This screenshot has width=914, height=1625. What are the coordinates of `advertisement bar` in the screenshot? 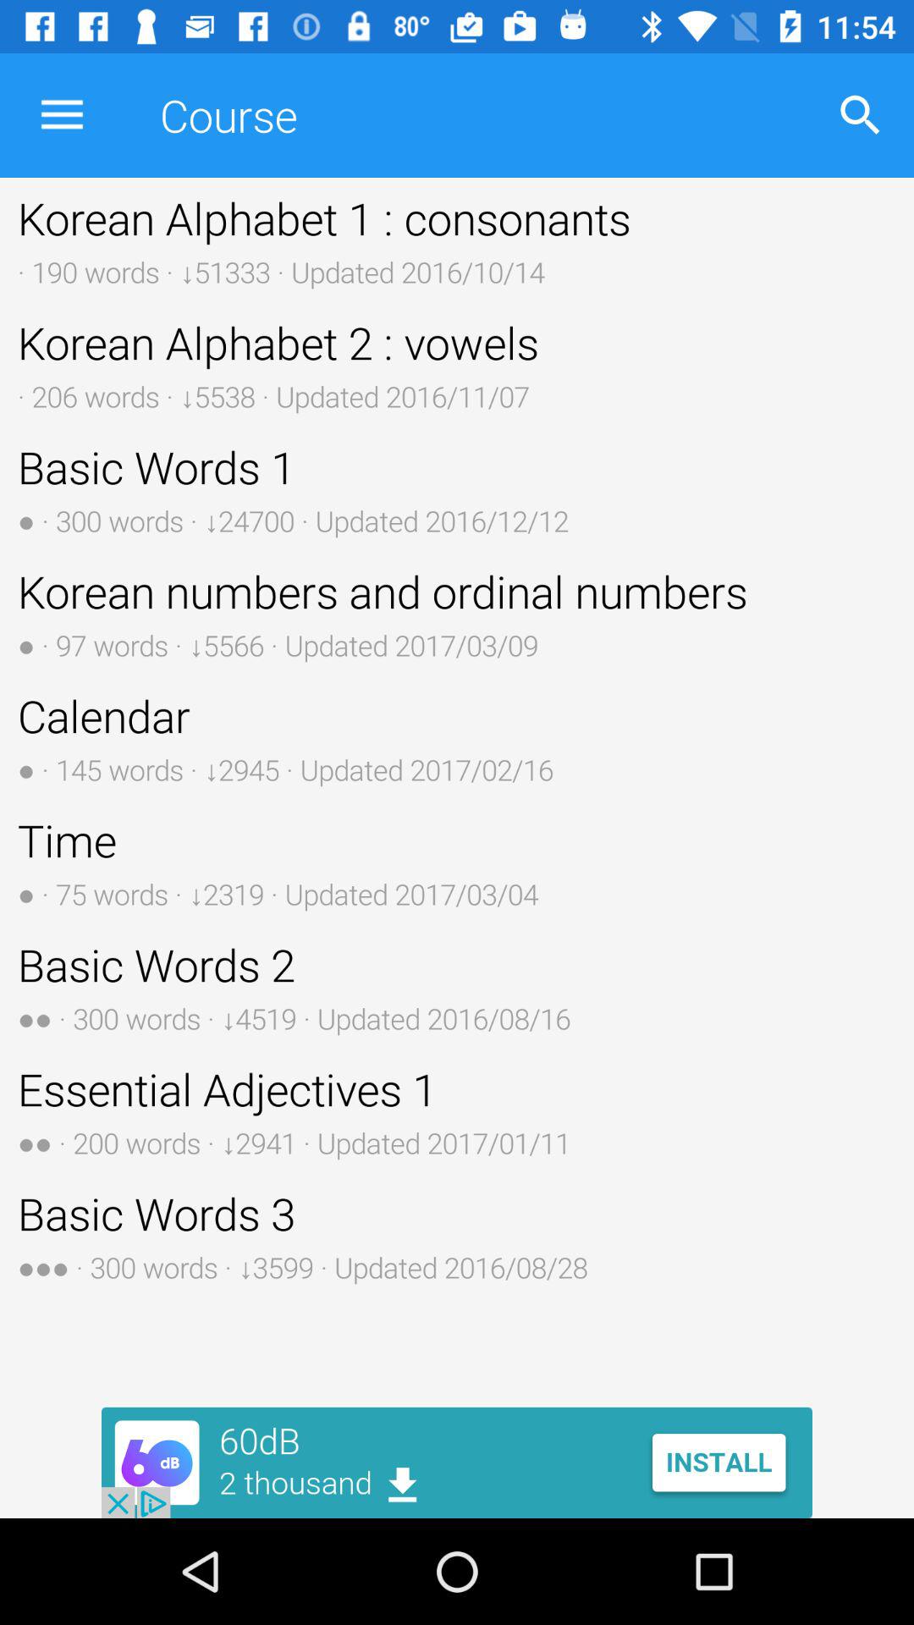 It's located at (457, 1462).